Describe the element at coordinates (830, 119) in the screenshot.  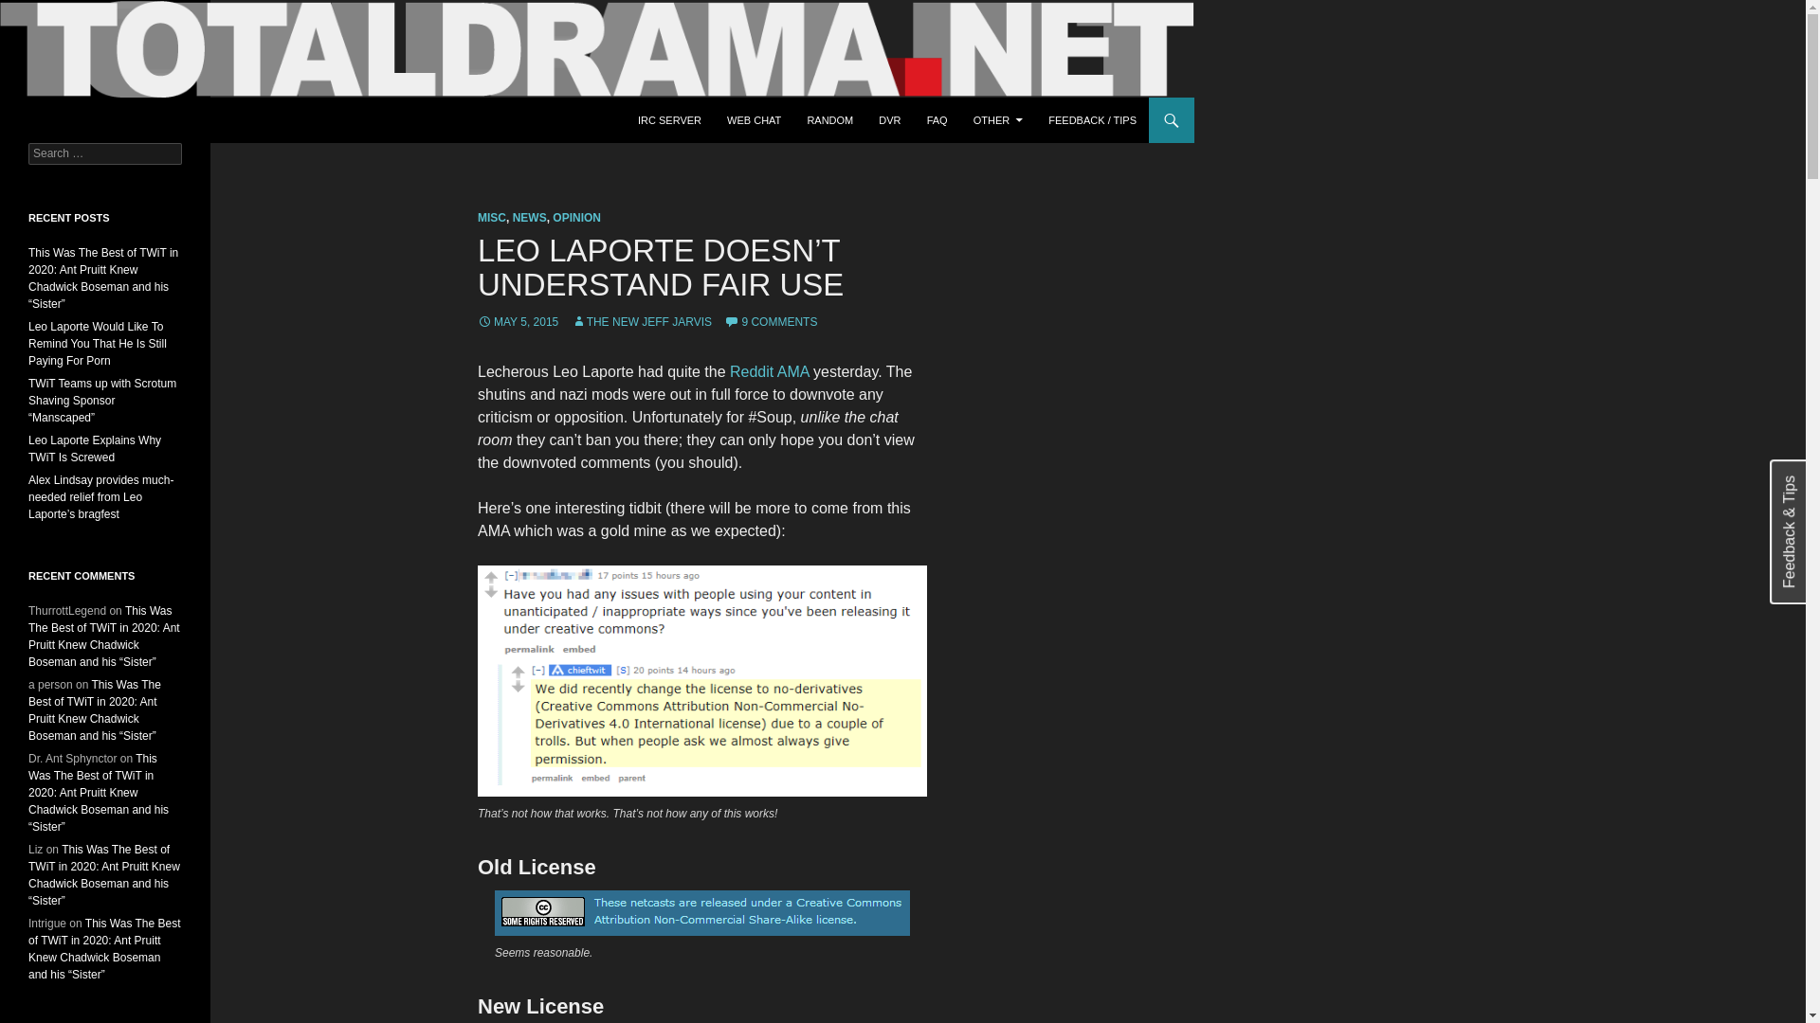
I see `RANDOM` at that location.